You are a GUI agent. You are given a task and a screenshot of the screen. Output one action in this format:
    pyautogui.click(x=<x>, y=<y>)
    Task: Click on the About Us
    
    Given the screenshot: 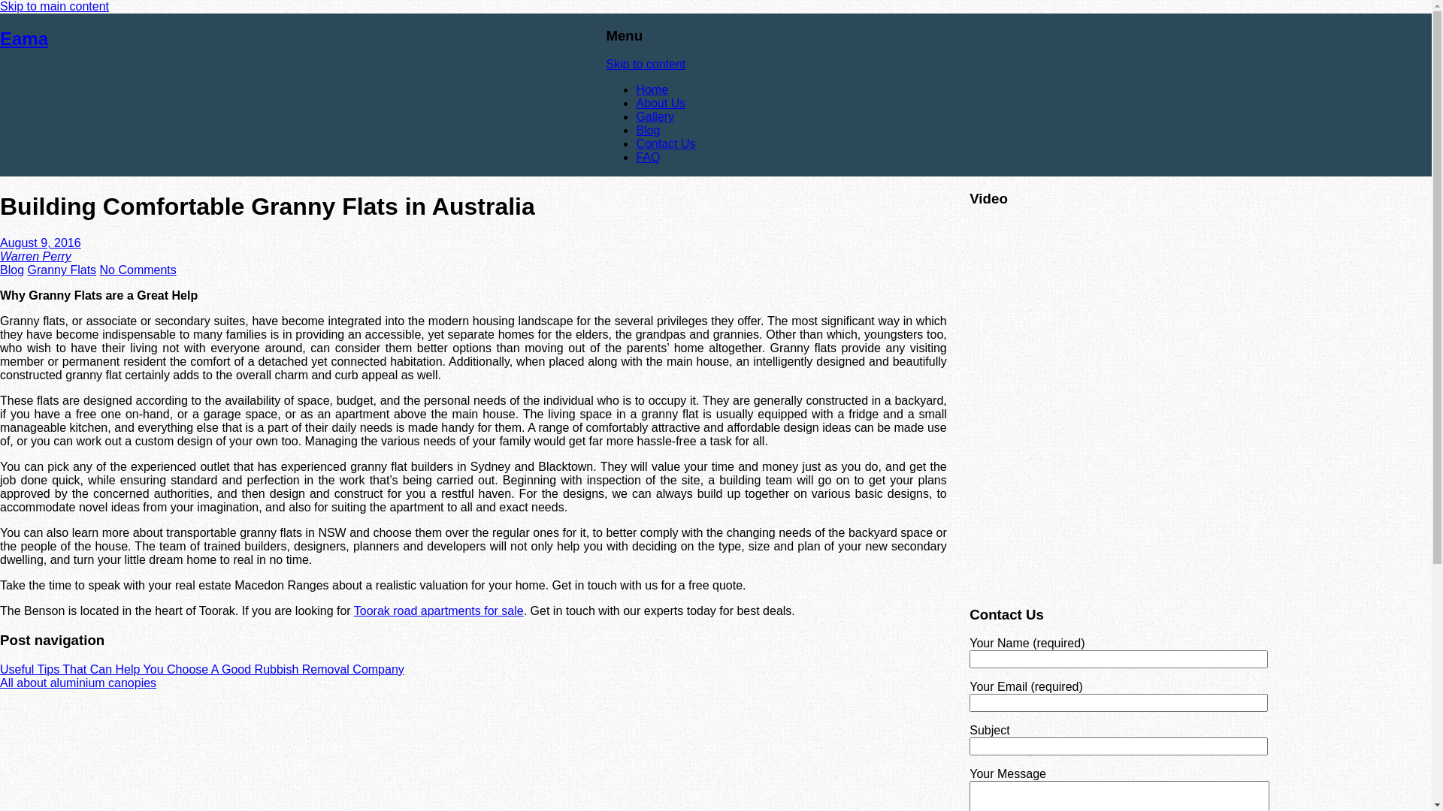 What is the action you would take?
    pyautogui.click(x=661, y=104)
    